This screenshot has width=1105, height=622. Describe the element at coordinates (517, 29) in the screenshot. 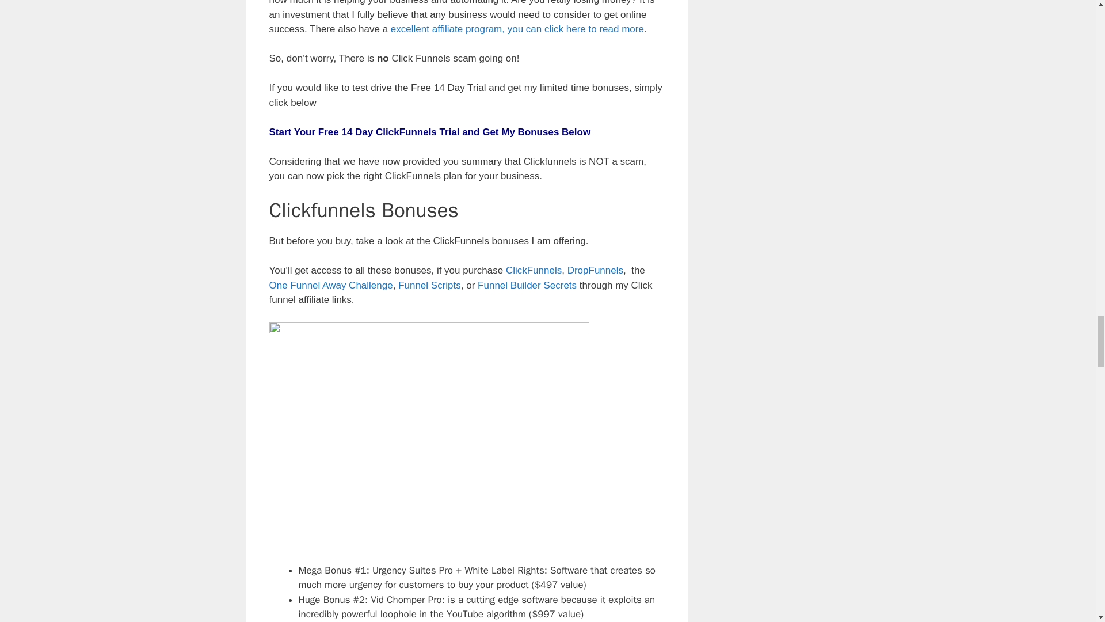

I see `excellent affiliate program, you can click here to read more` at that location.